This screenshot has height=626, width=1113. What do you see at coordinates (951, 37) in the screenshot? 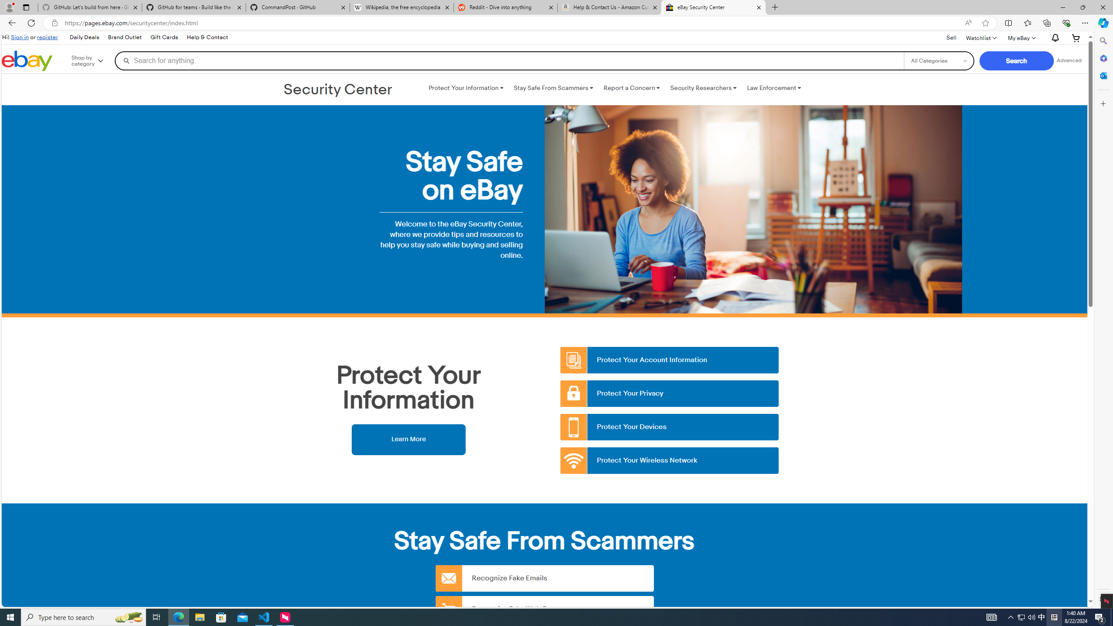
I see `Sell` at bounding box center [951, 37].